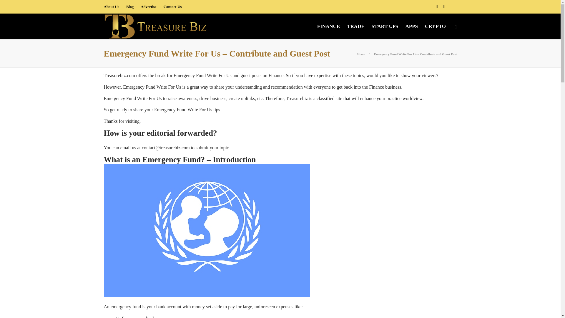 The height and width of the screenshot is (318, 565). What do you see at coordinates (111, 7) in the screenshot?
I see `About Us` at bounding box center [111, 7].